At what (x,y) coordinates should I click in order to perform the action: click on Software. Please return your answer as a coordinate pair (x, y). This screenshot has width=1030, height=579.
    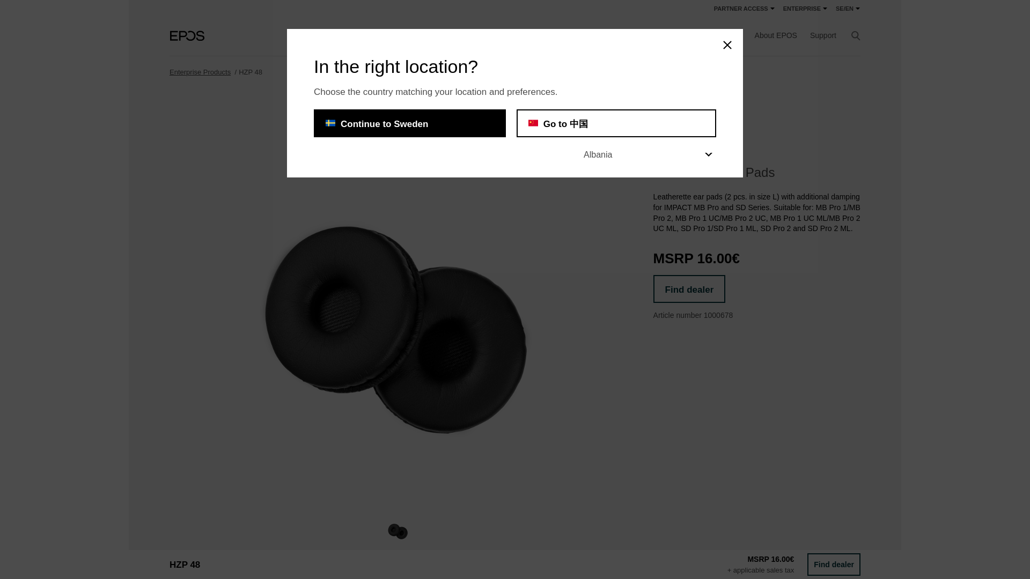
    Looking at the image, I should click on (527, 35).